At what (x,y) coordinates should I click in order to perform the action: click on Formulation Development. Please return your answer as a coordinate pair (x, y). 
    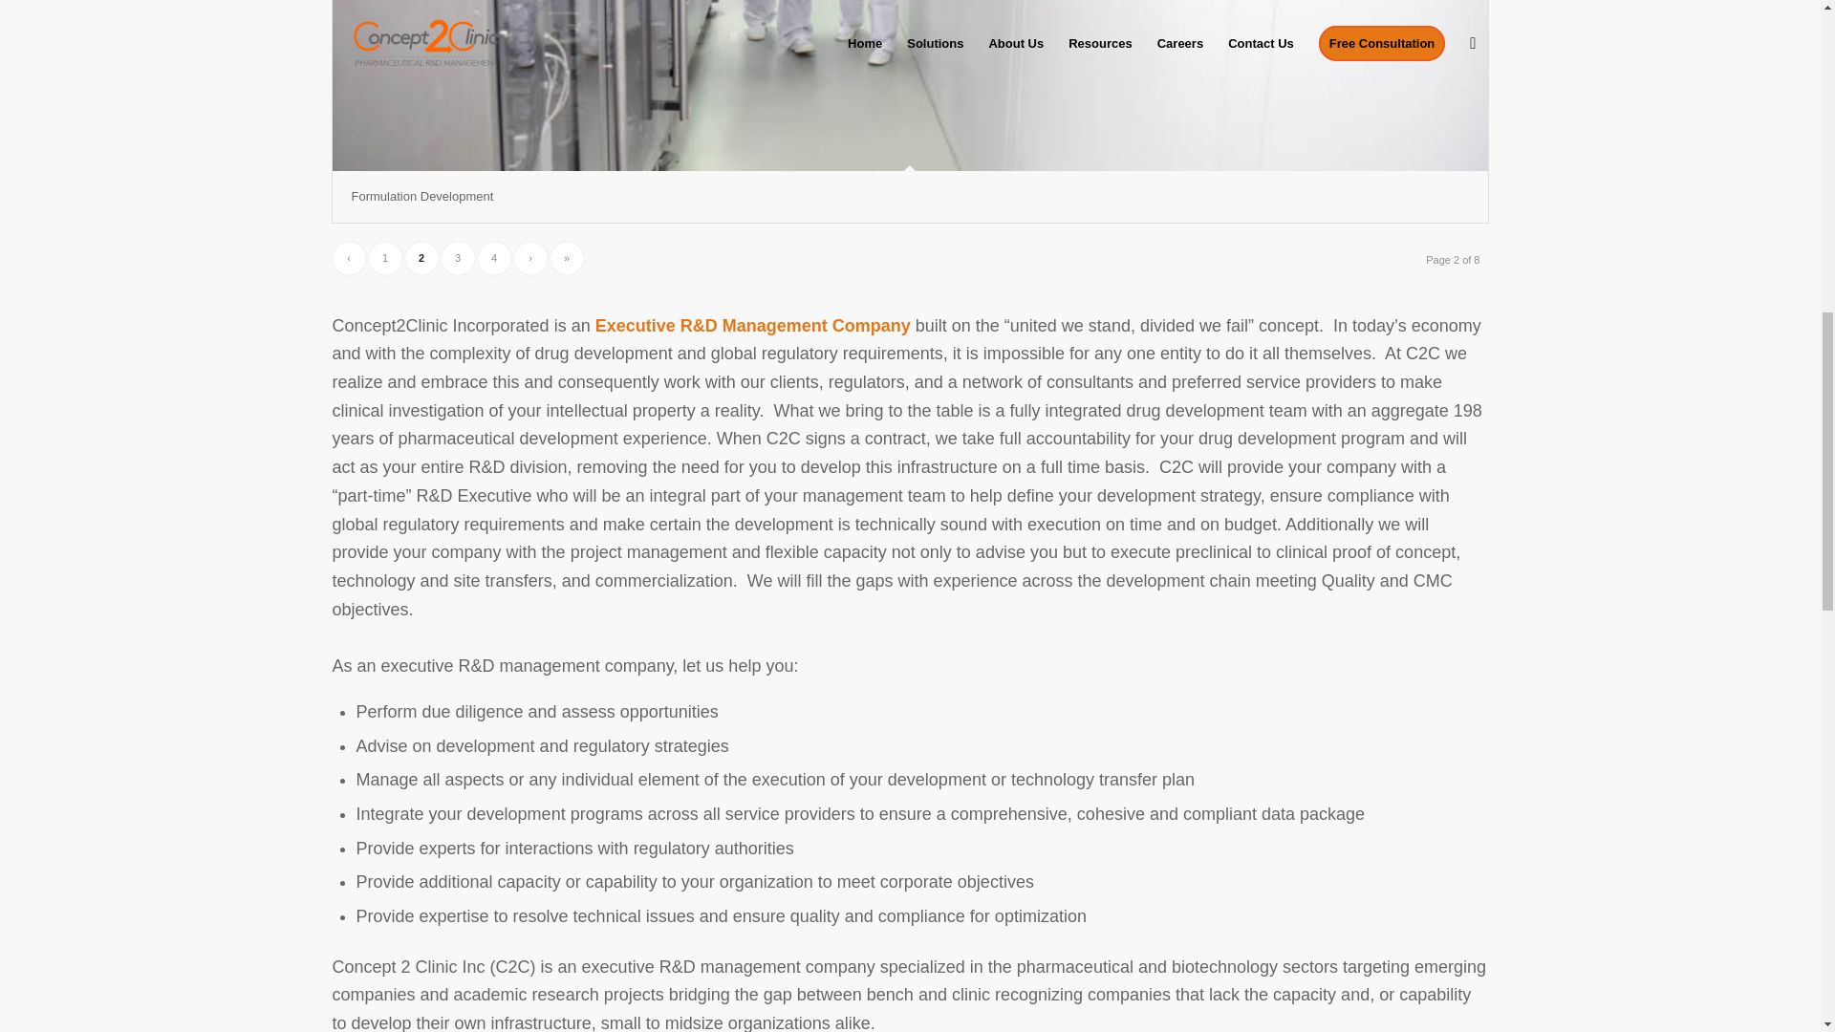
    Looking at the image, I should click on (422, 195).